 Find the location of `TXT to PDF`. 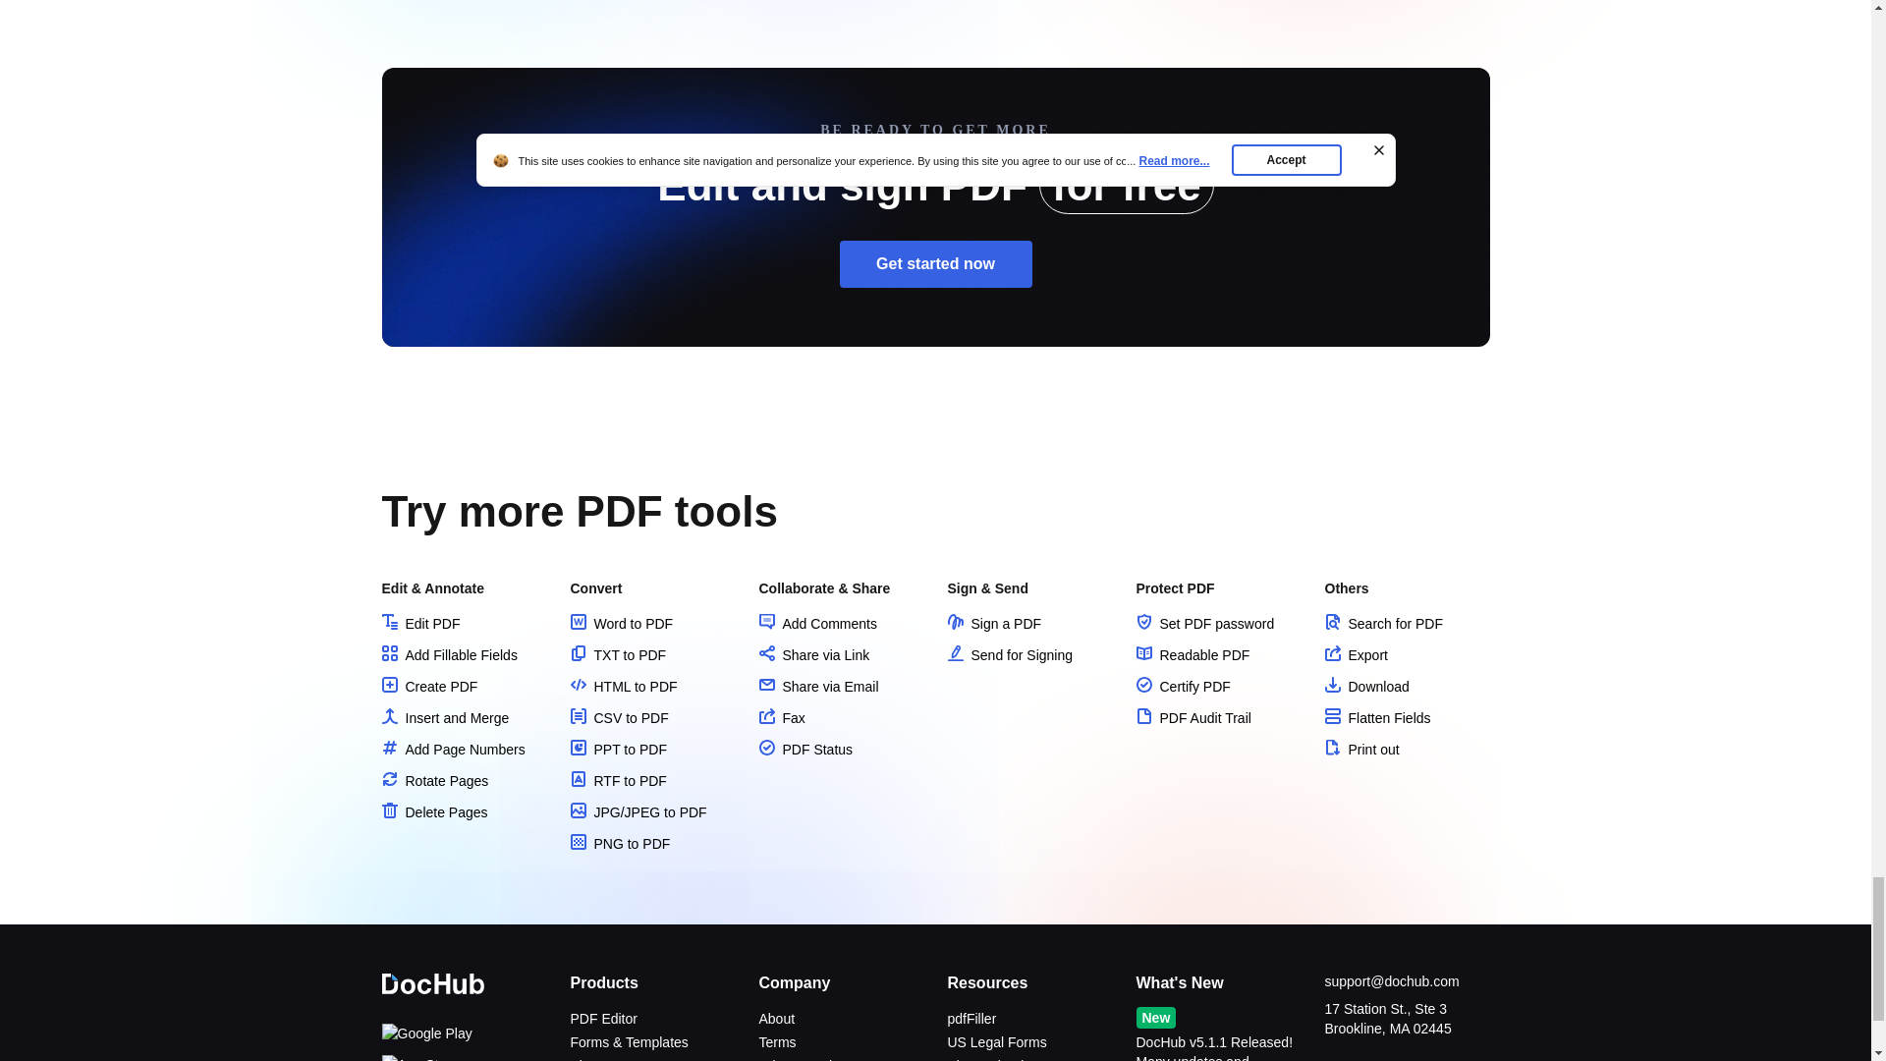

TXT to PDF is located at coordinates (617, 654).